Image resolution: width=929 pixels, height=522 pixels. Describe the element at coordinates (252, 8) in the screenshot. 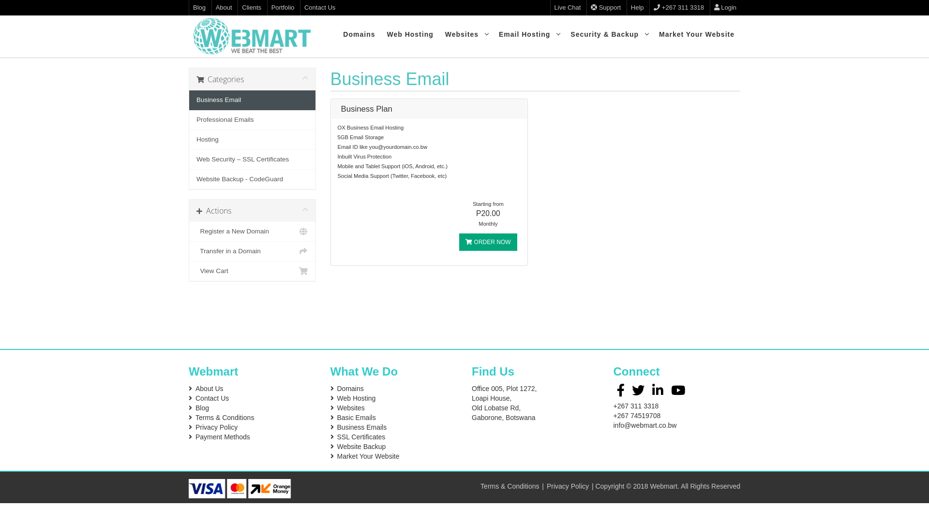

I see `Clients` at that location.